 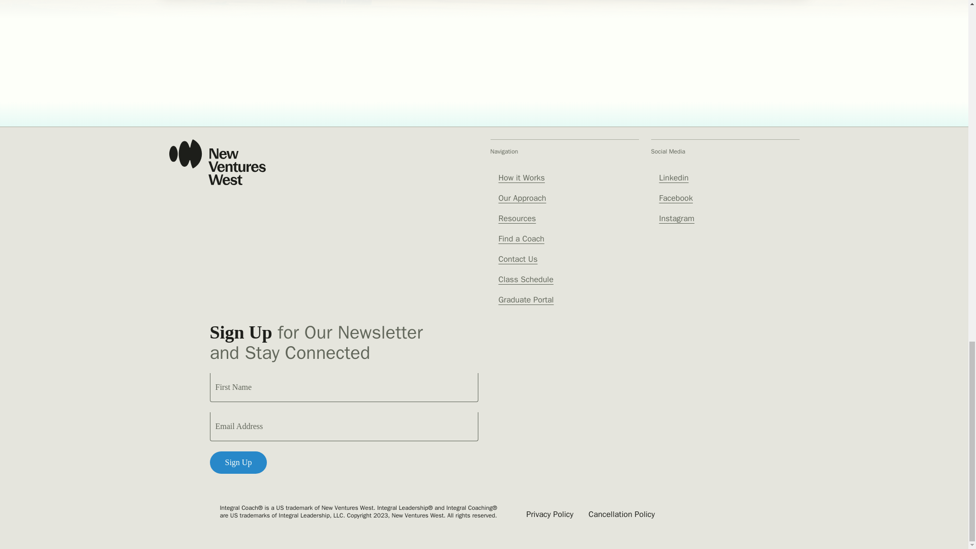 I want to click on Contact Us, so click(x=517, y=259).